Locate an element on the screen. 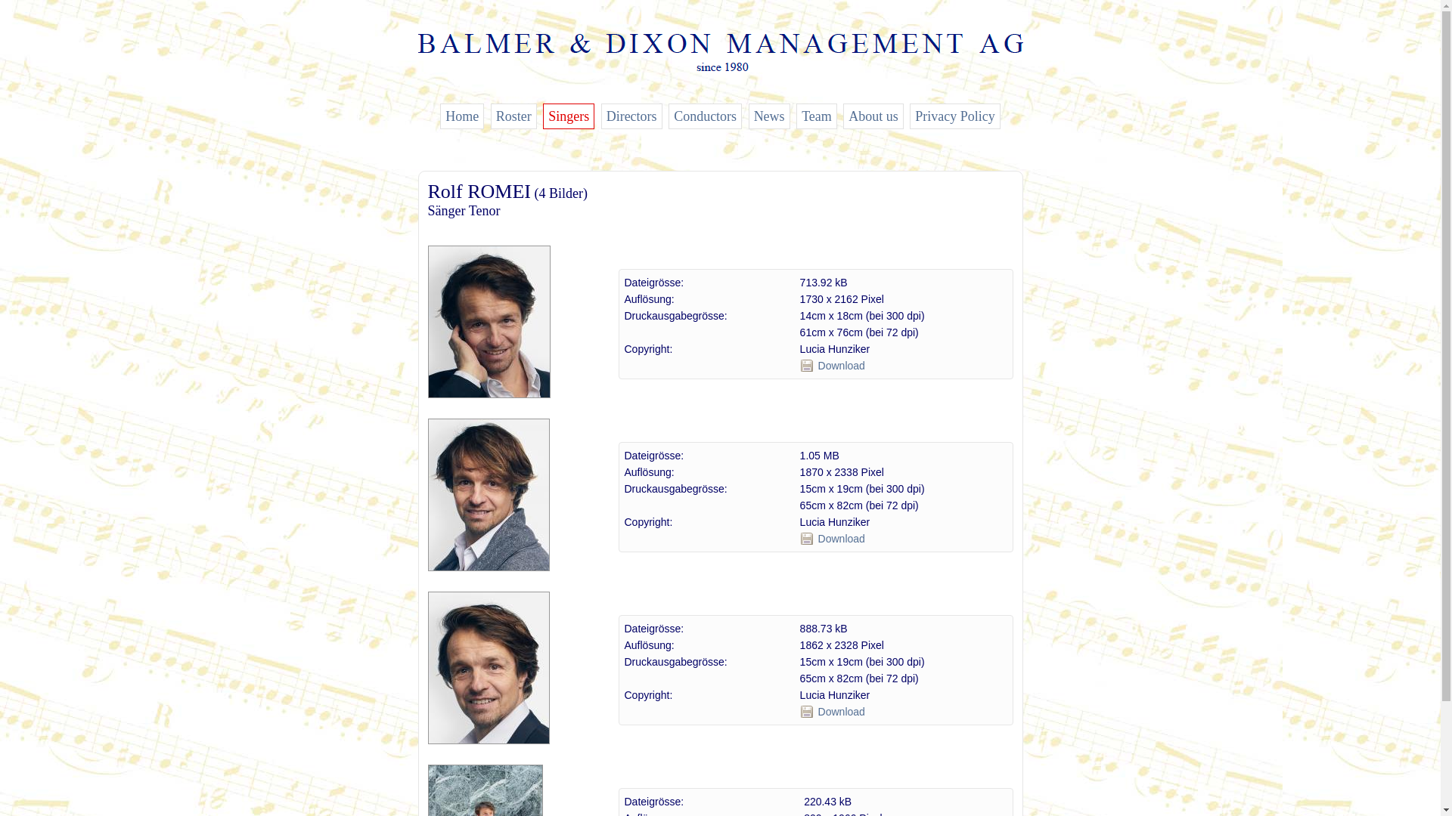 The width and height of the screenshot is (1452, 816). Directors is located at coordinates (632, 116).